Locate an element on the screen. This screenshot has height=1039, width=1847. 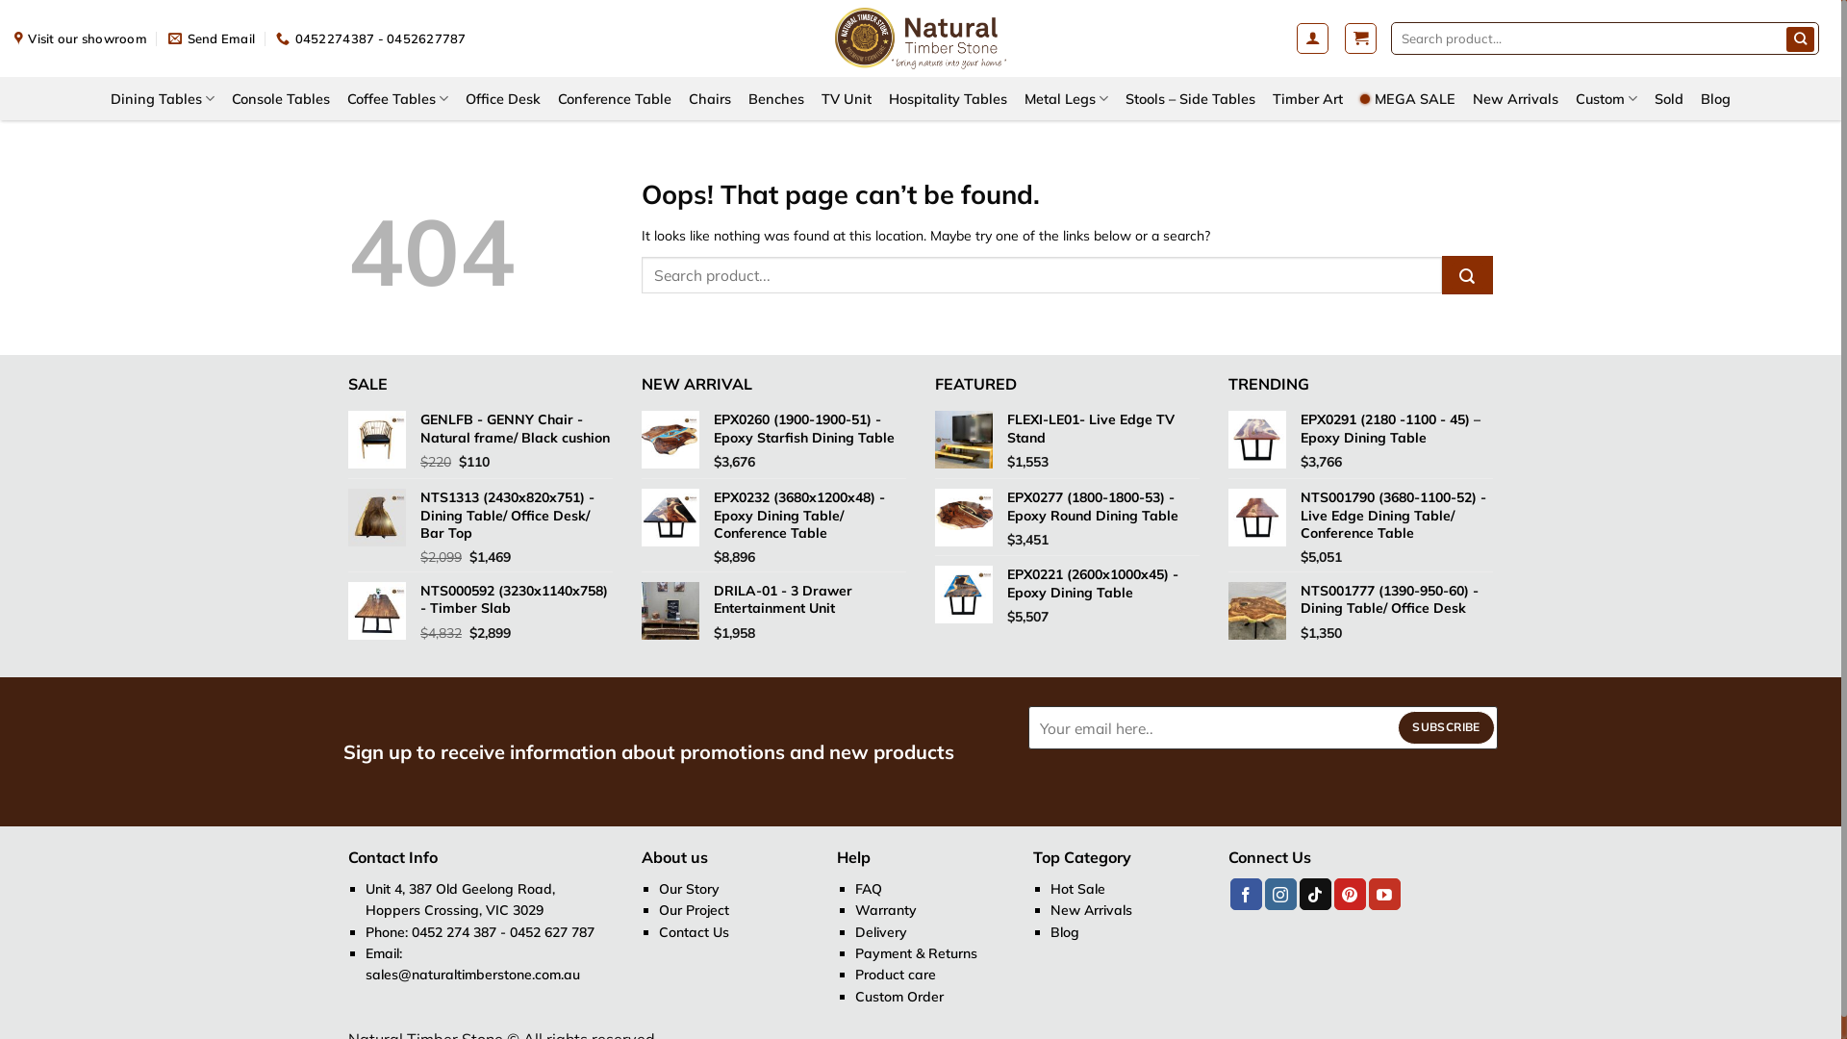
Sold is located at coordinates (1669, 98).